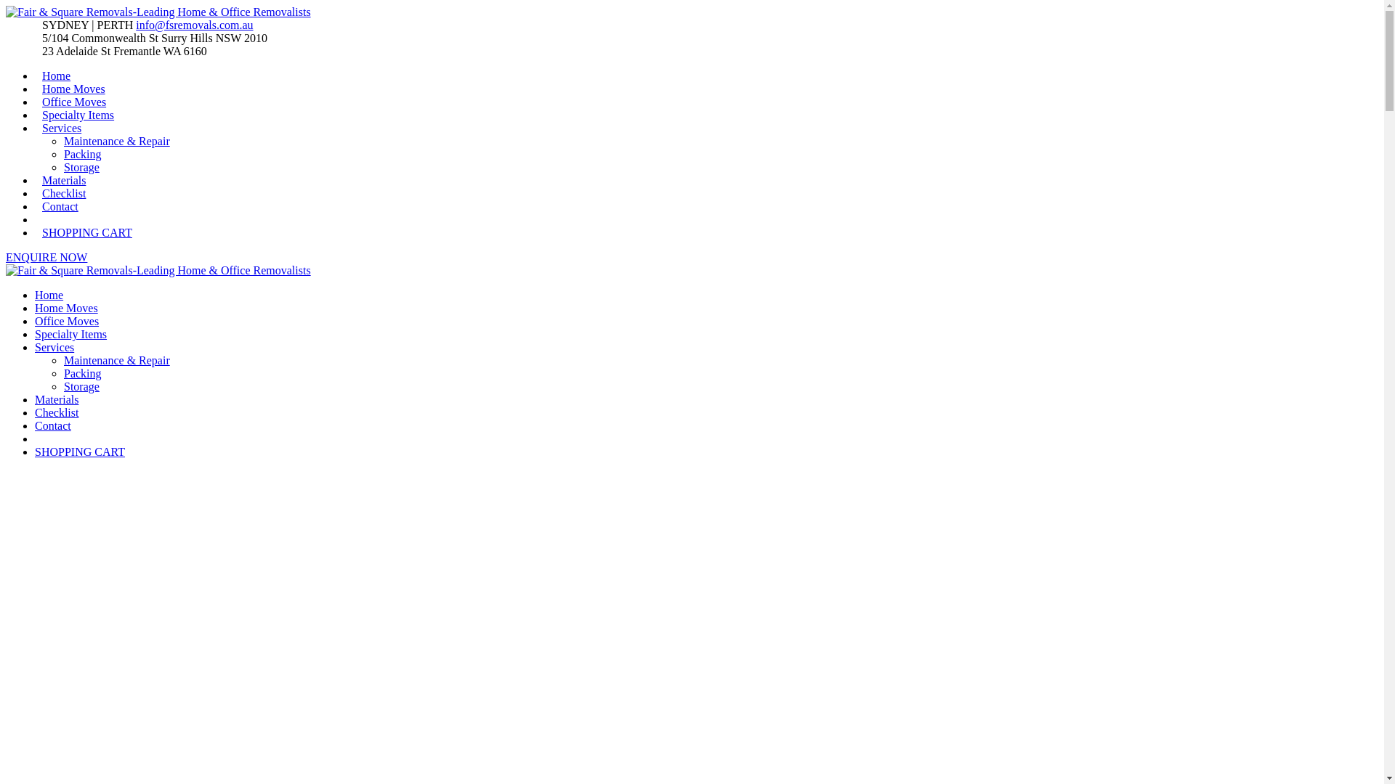  What do you see at coordinates (57, 75) in the screenshot?
I see `Home` at bounding box center [57, 75].